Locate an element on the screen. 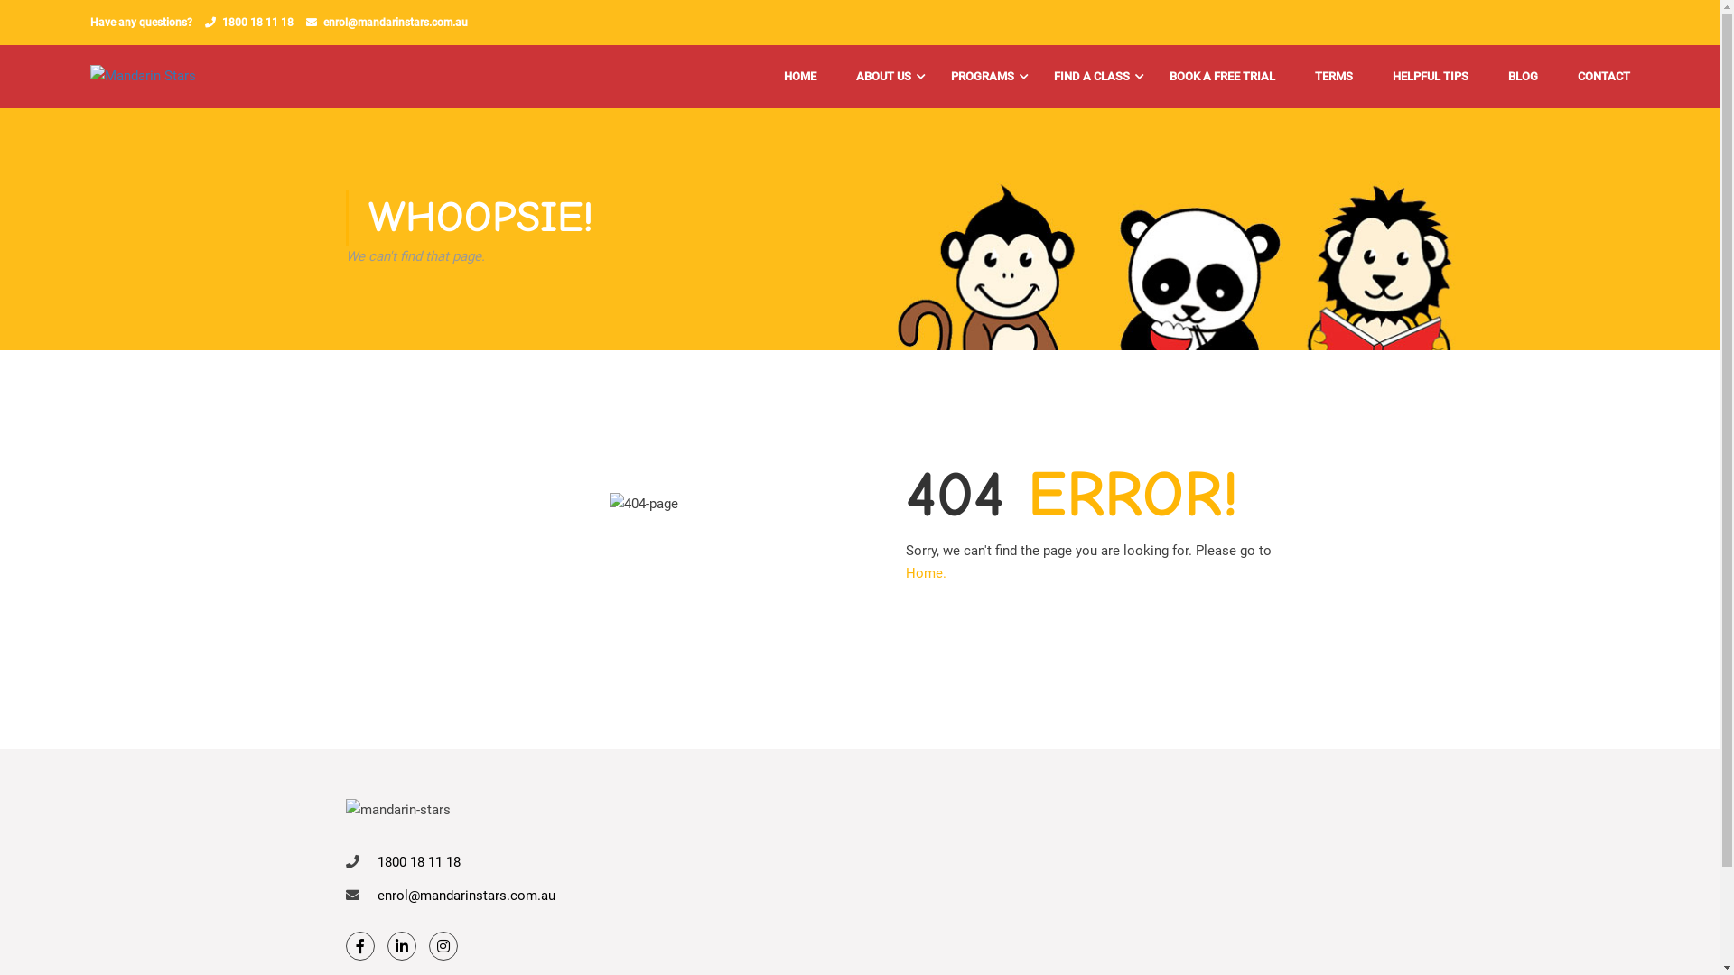 Image resolution: width=1734 pixels, height=975 pixels. CONTACT is located at coordinates (1595, 77).